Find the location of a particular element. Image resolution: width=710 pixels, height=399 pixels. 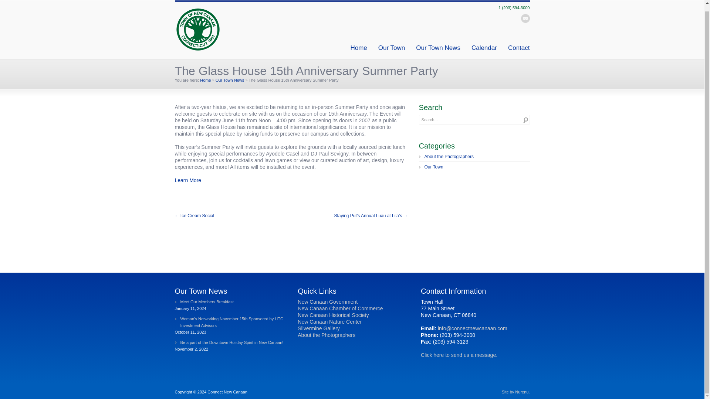

Our Town News is located at coordinates (438, 48).